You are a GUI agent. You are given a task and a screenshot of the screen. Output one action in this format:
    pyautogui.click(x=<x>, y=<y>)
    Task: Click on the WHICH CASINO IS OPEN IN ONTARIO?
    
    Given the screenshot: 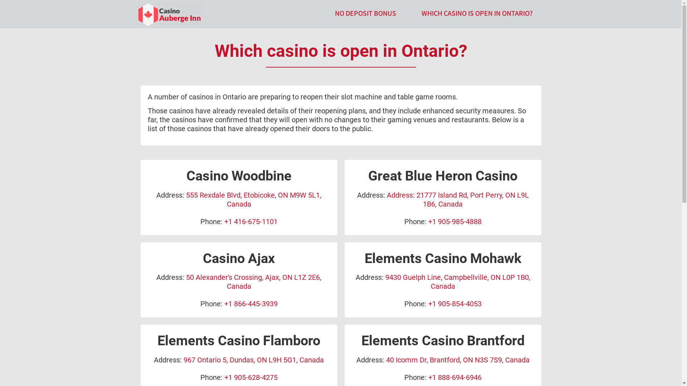 What is the action you would take?
    pyautogui.click(x=477, y=14)
    